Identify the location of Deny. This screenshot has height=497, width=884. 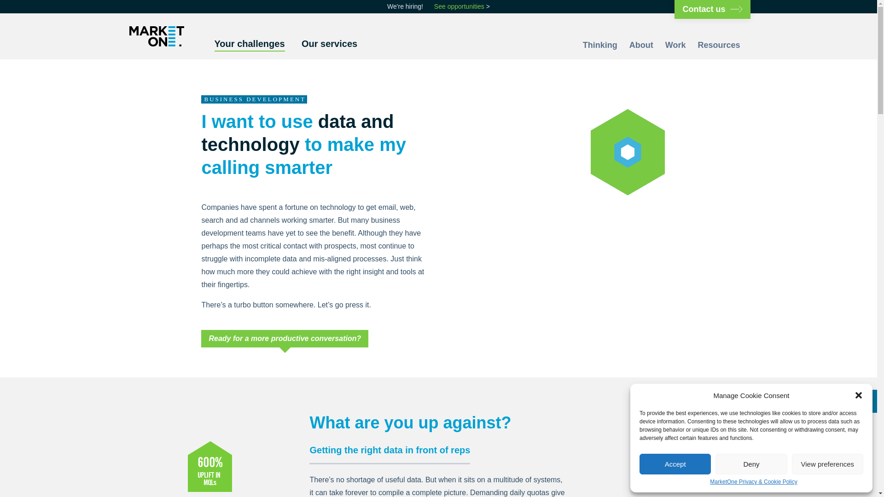
(750, 464).